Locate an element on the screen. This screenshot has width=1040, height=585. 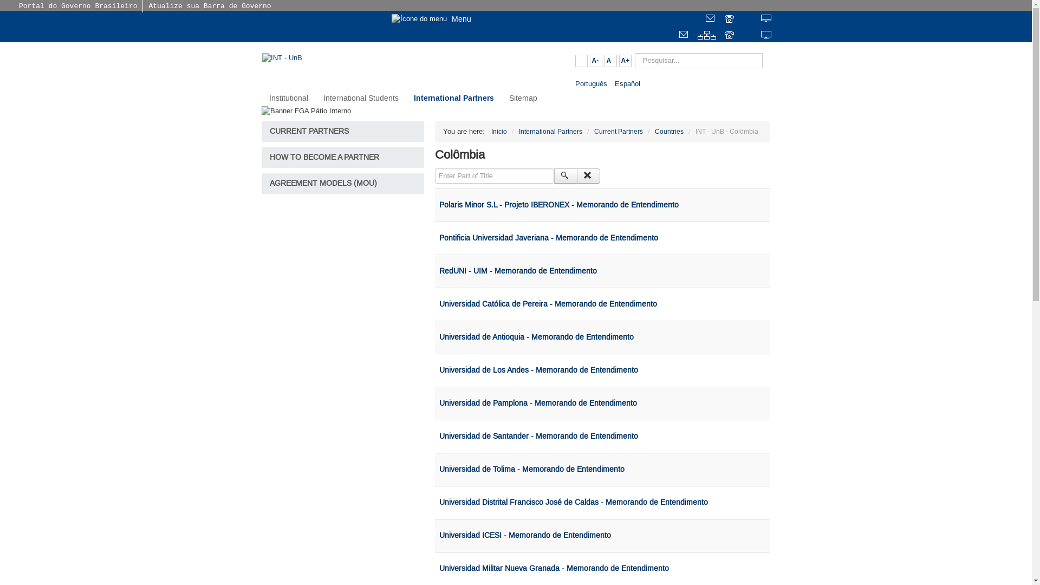
International Students is located at coordinates (361, 99).